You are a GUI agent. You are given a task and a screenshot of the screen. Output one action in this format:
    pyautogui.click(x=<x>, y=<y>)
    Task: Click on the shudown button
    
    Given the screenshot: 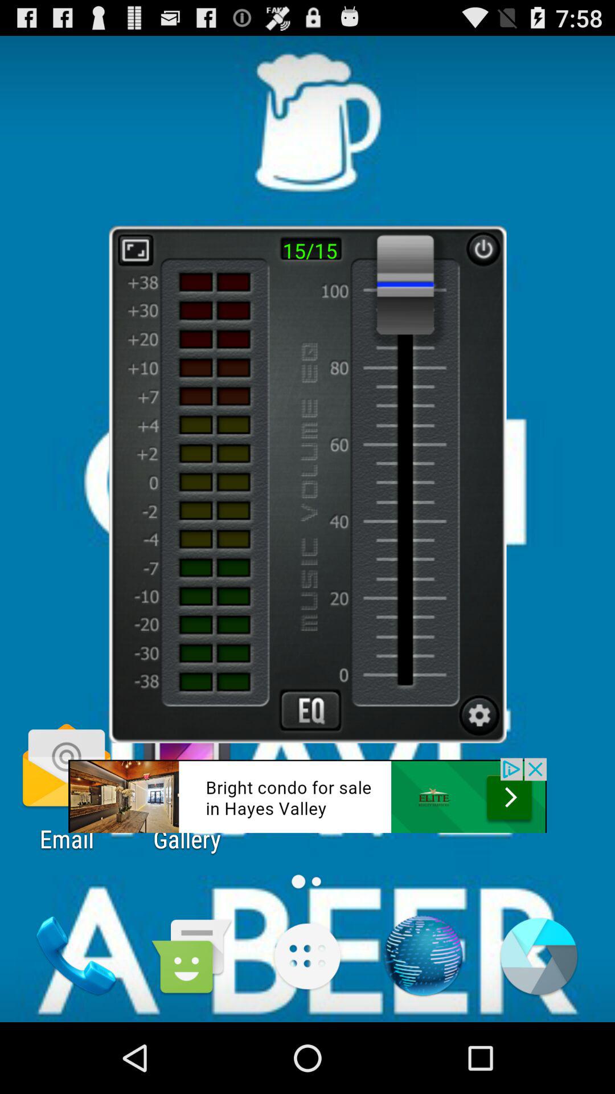 What is the action you would take?
    pyautogui.click(x=483, y=248)
    